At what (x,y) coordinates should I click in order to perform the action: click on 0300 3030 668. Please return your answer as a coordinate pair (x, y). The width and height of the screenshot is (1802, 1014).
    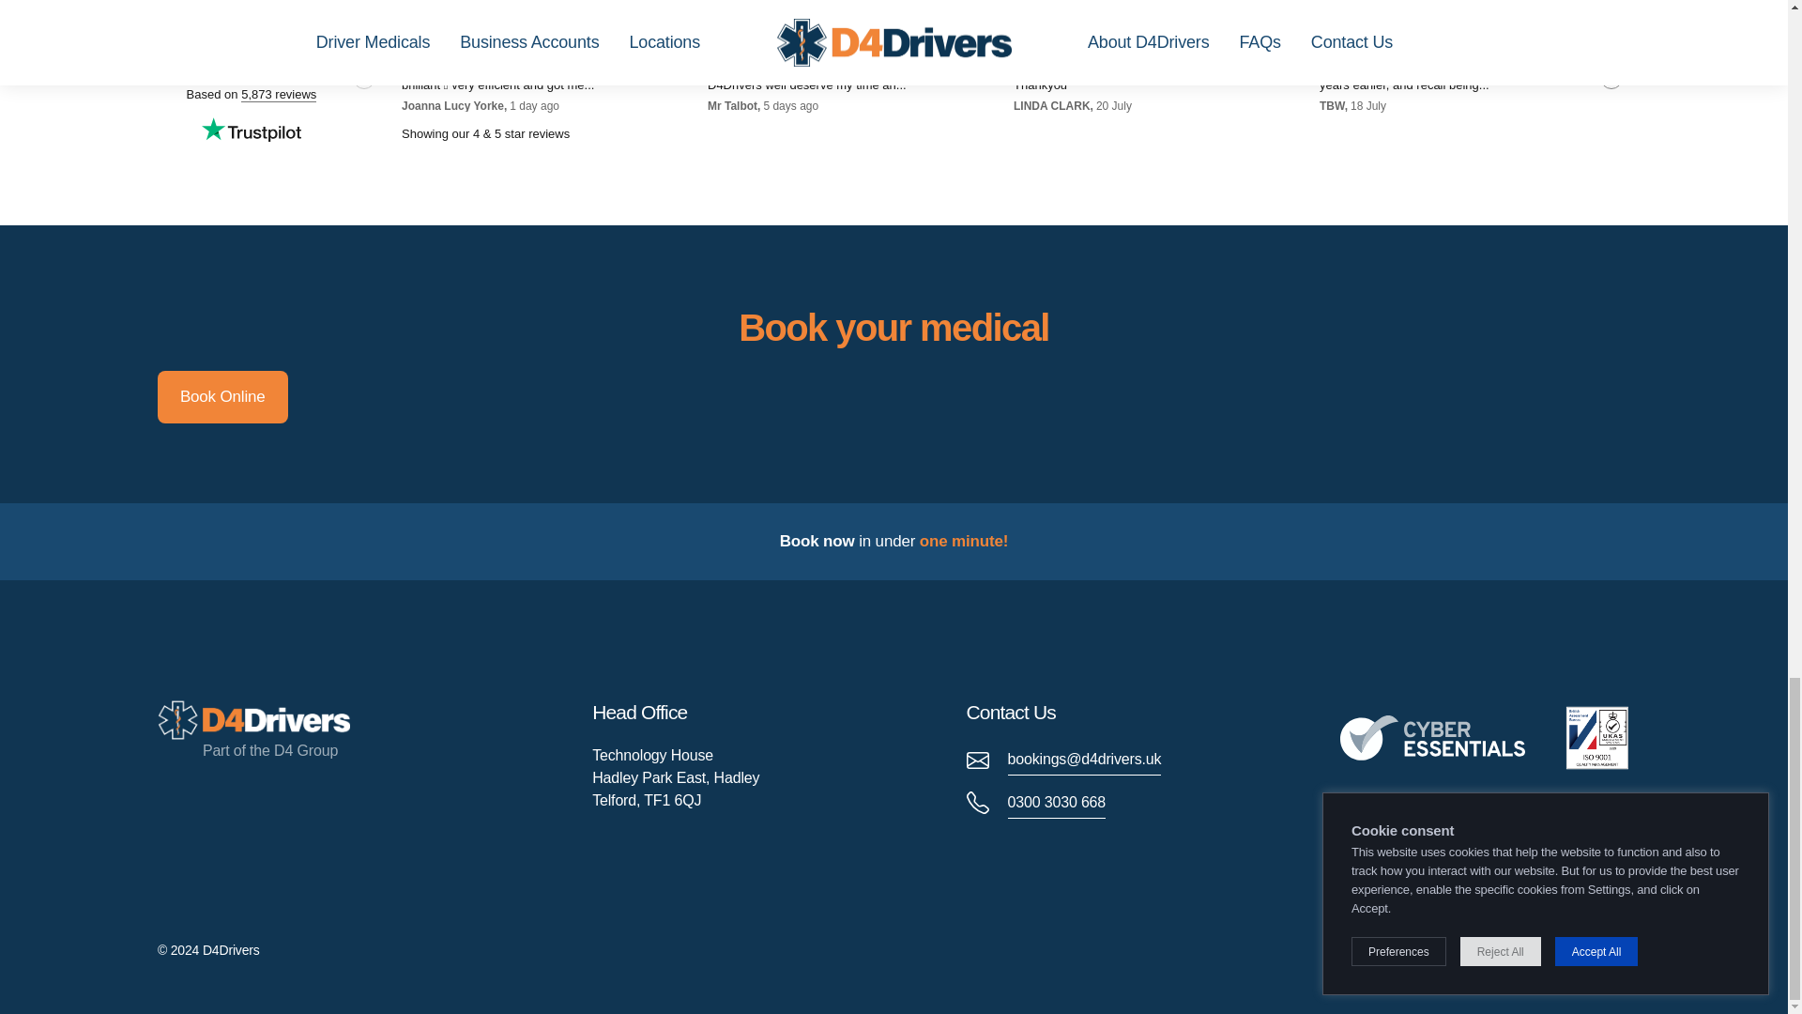
    Looking at the image, I should click on (1036, 802).